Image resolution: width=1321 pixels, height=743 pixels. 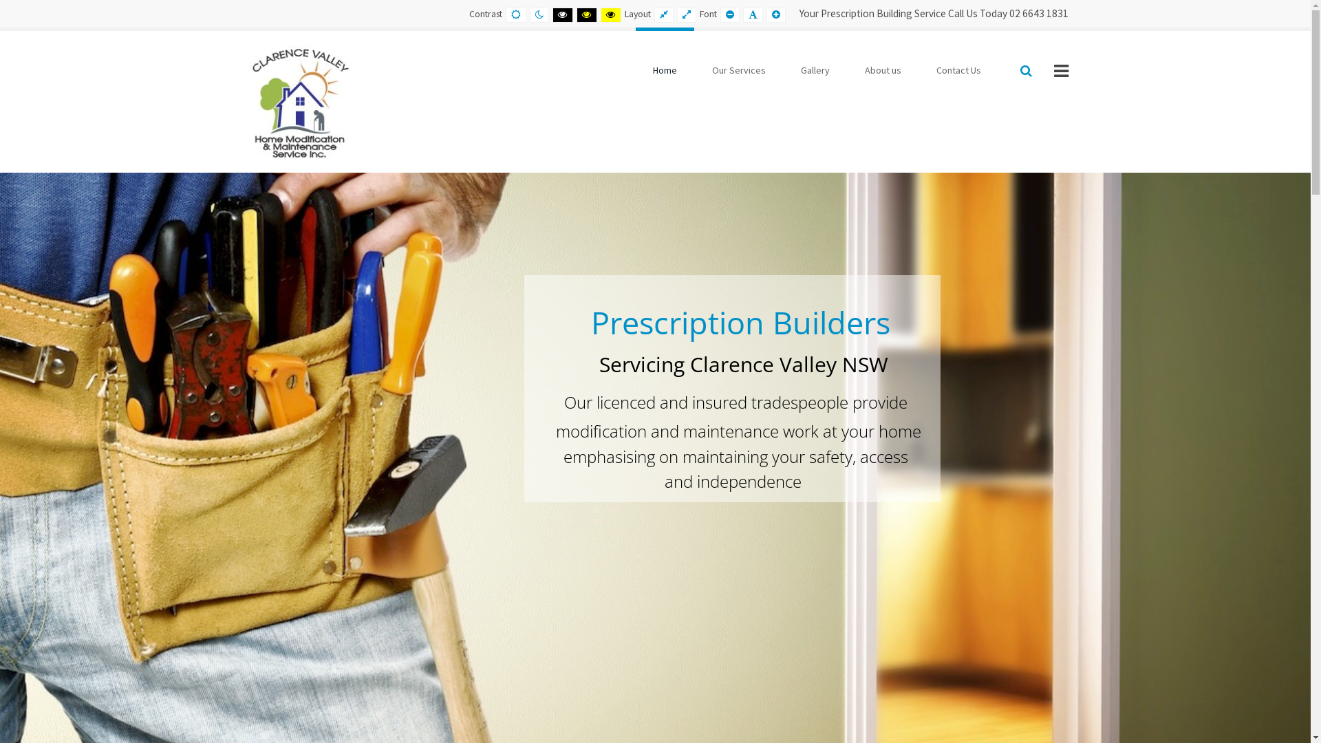 What do you see at coordinates (883, 70) in the screenshot?
I see `About us` at bounding box center [883, 70].